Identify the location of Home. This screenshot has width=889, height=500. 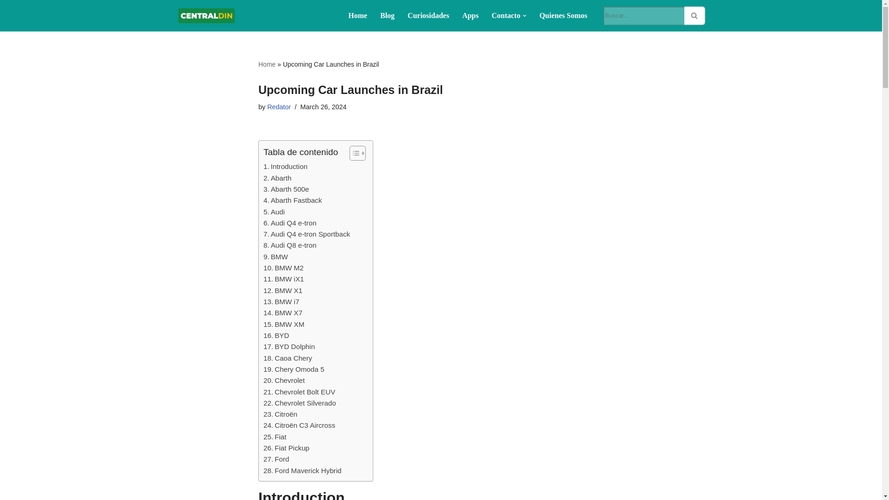
(357, 16).